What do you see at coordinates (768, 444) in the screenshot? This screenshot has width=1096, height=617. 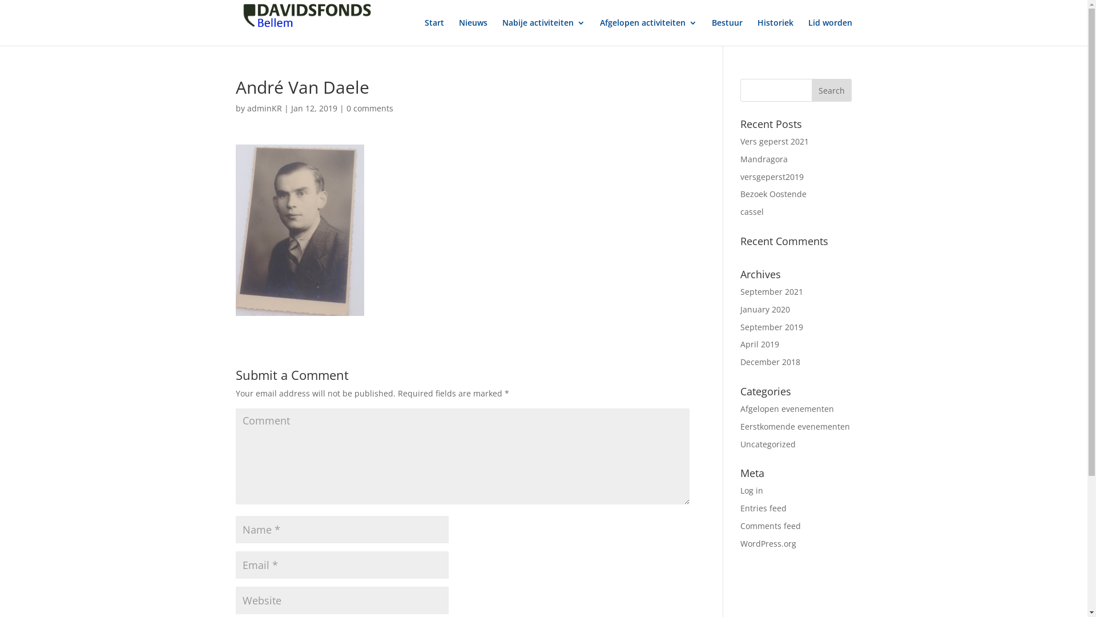 I see `Uncategorized` at bounding box center [768, 444].